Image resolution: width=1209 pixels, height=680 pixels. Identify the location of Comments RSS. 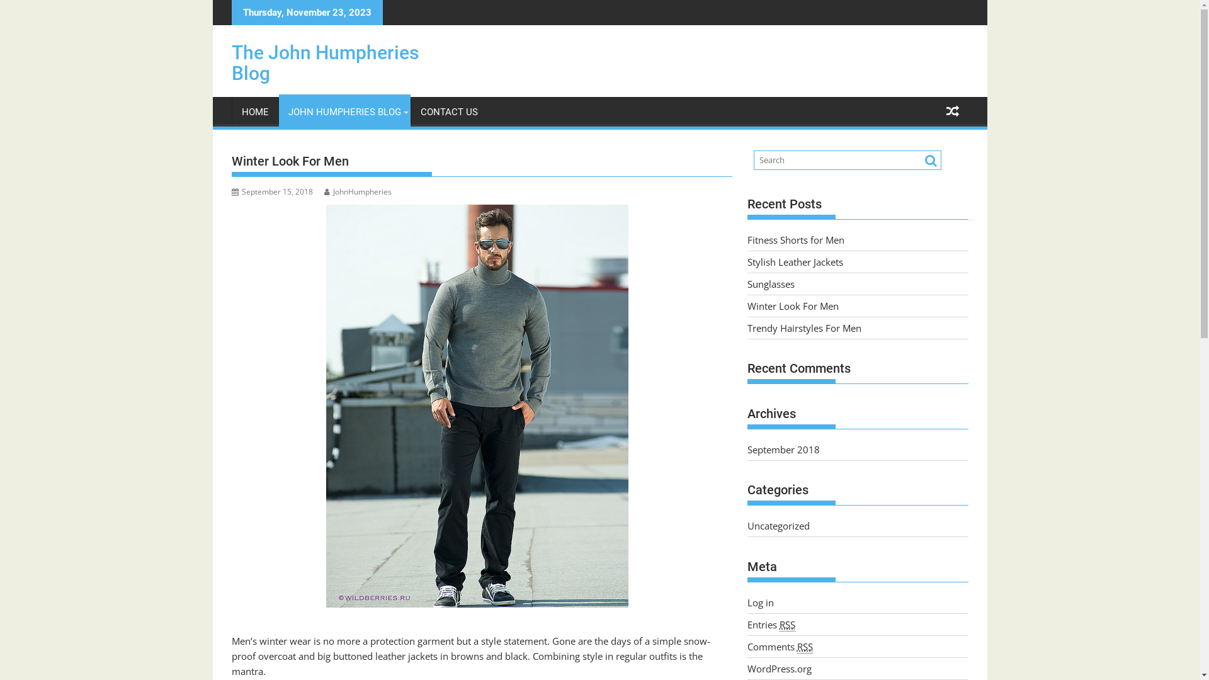
(780, 646).